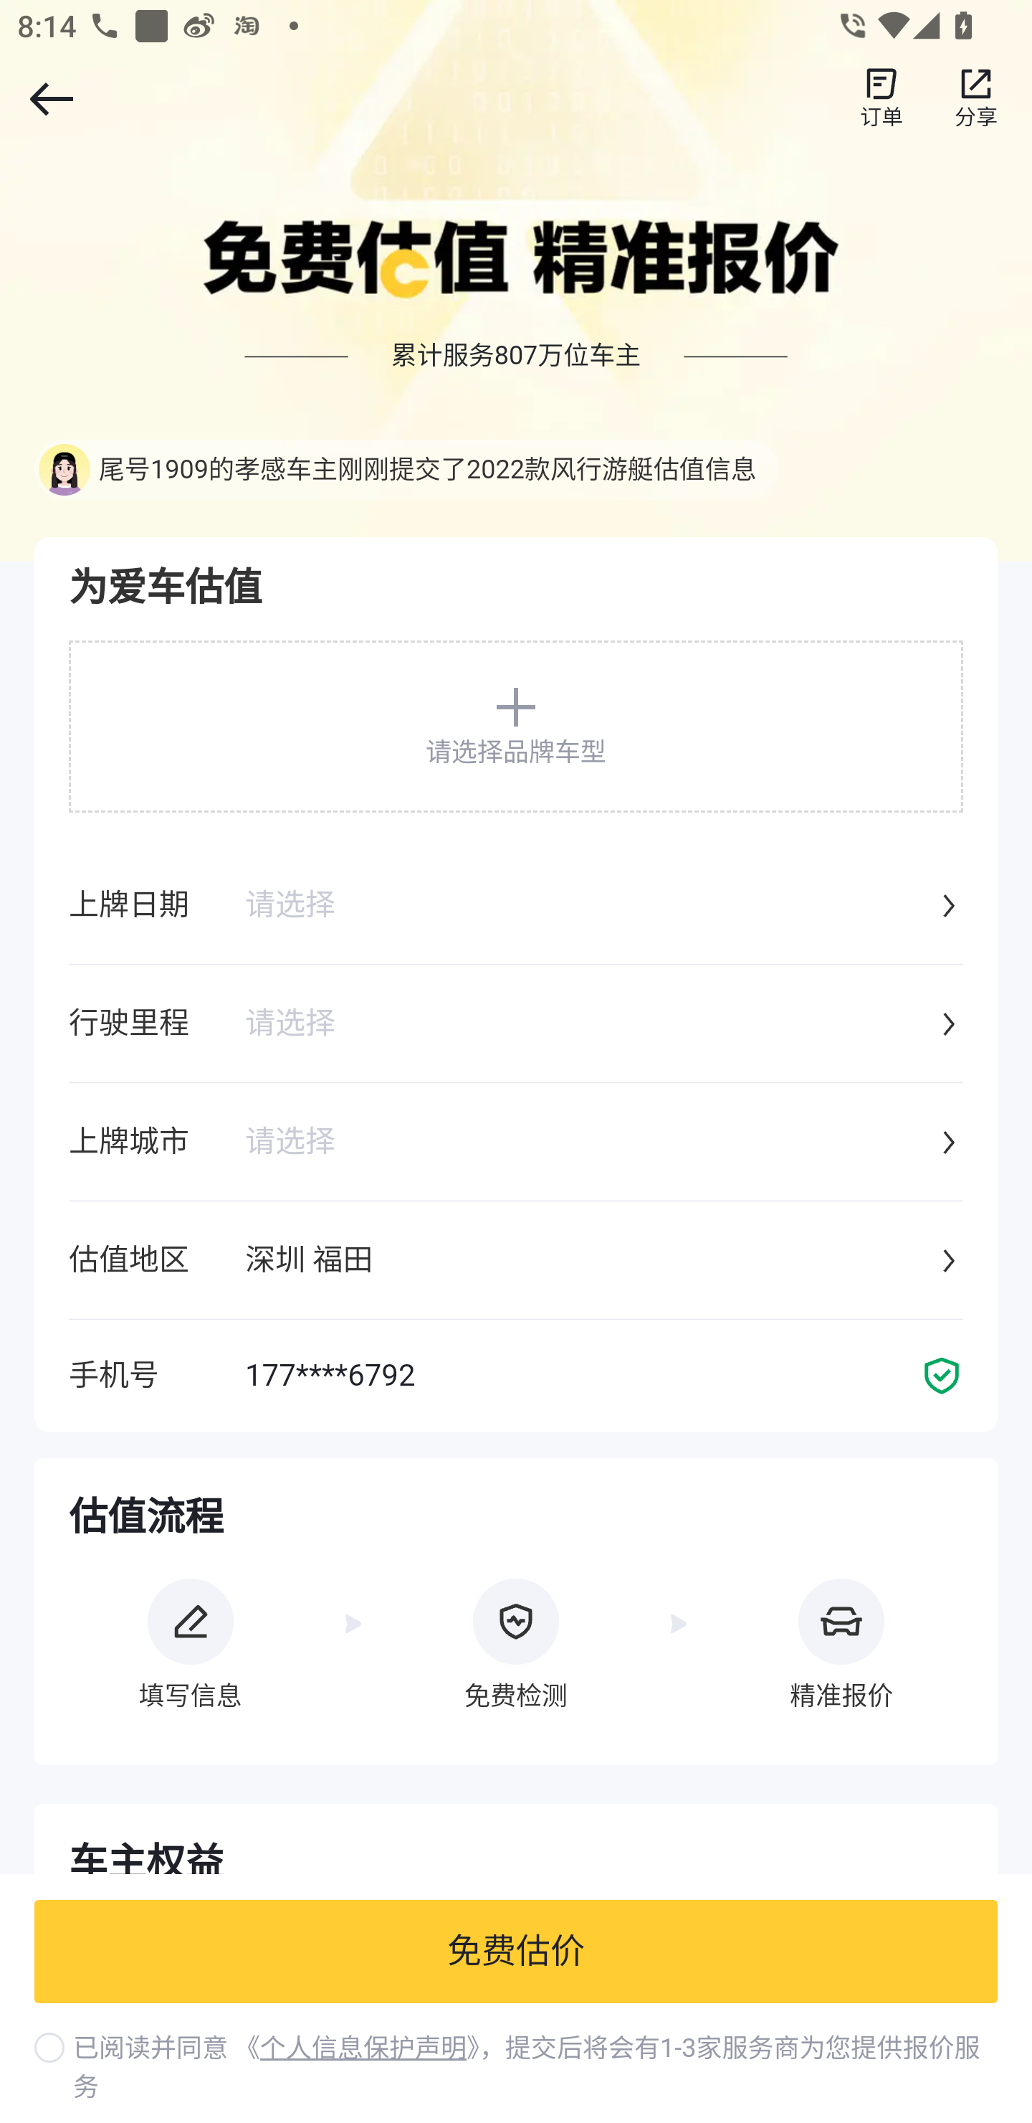  I want to click on 免费估价, so click(516, 1952).